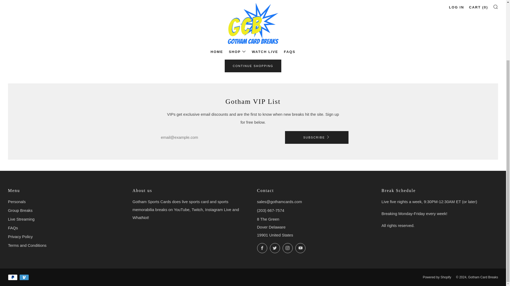  Describe the element at coordinates (27, 245) in the screenshot. I see `Terms and Conditions` at that location.